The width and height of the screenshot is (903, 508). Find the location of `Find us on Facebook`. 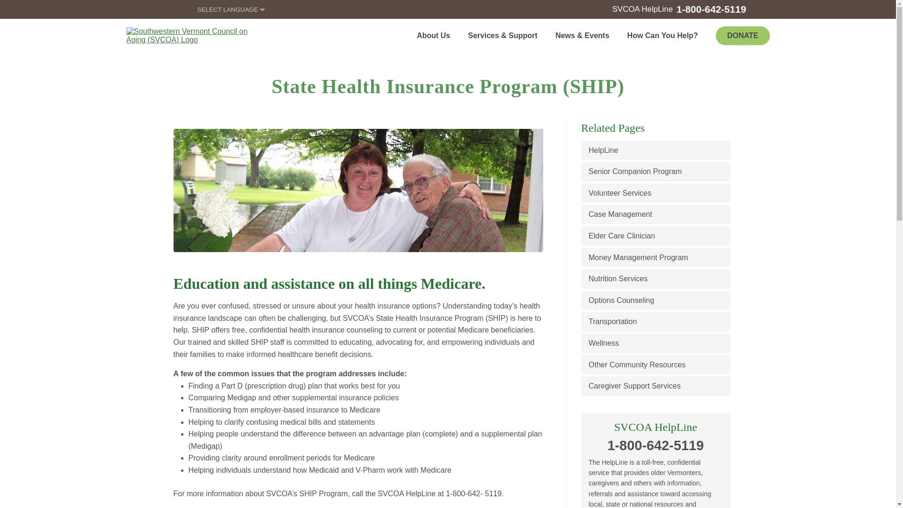

Find us on Facebook is located at coordinates (150, 9).